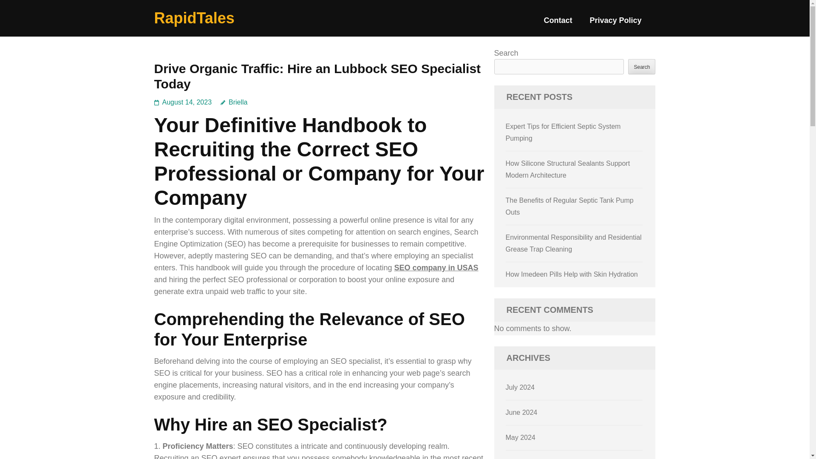  I want to click on How Imedeen Pills Help with Skin Hydration, so click(572, 275).